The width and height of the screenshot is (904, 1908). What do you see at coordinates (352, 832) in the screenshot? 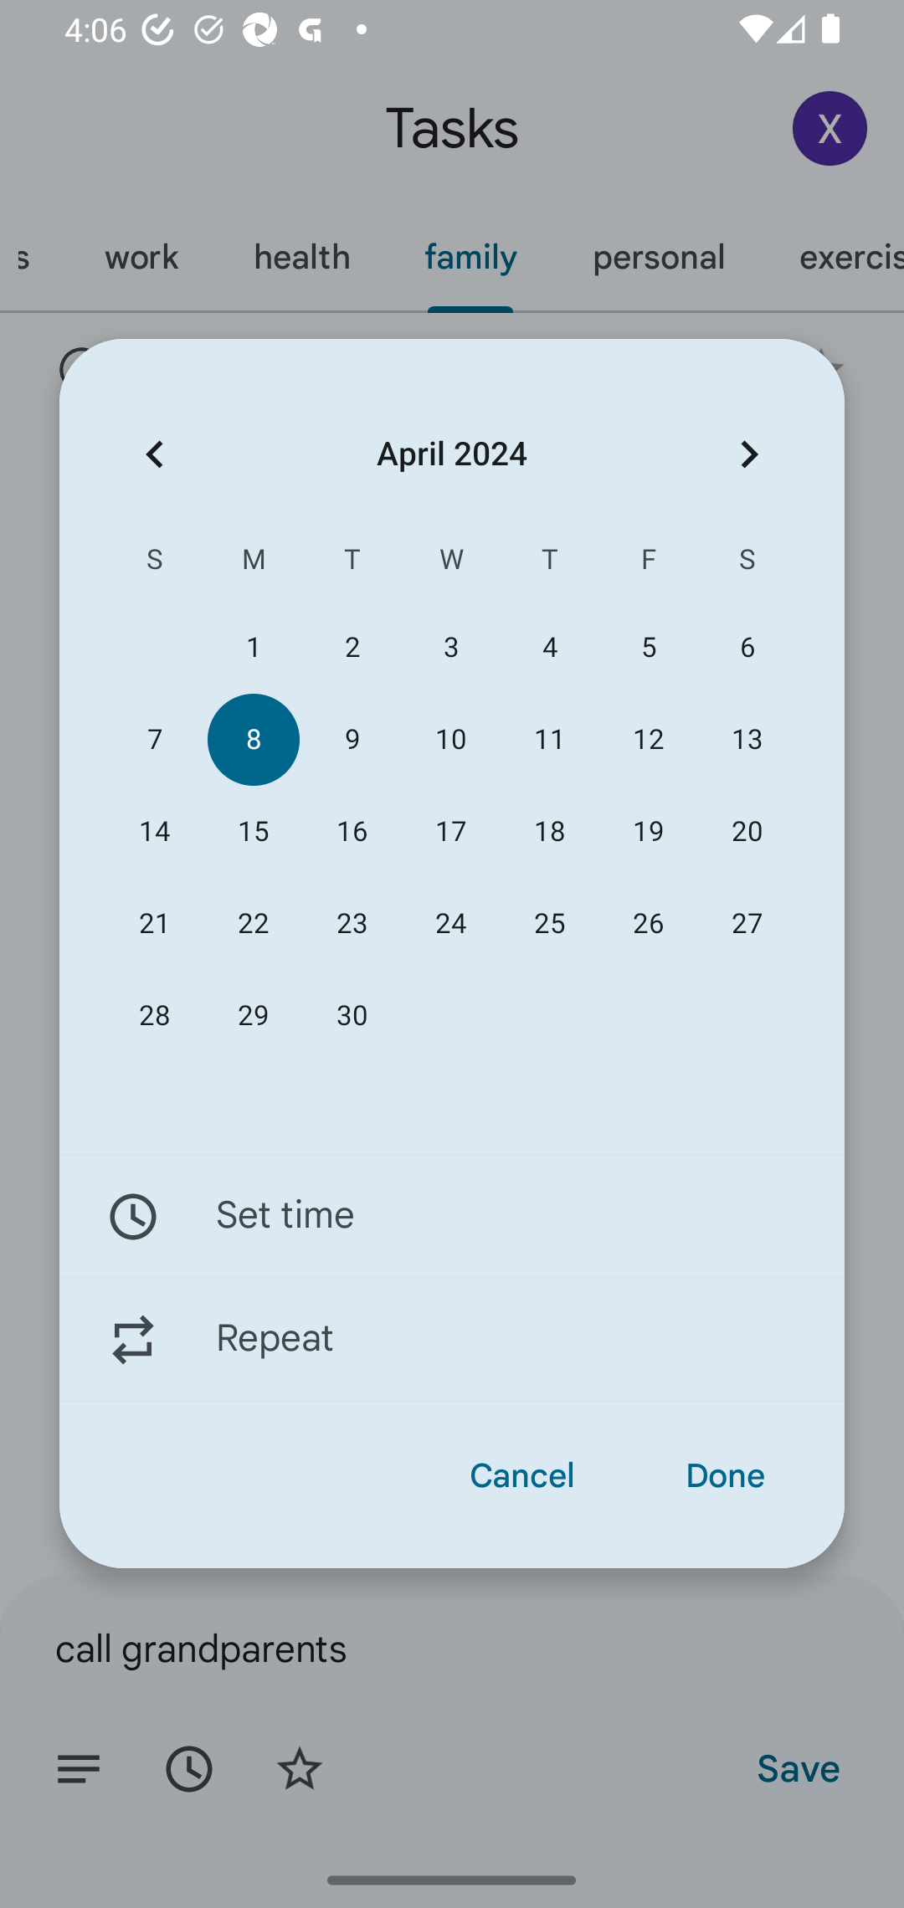
I see `16 16 April 2024` at bounding box center [352, 832].